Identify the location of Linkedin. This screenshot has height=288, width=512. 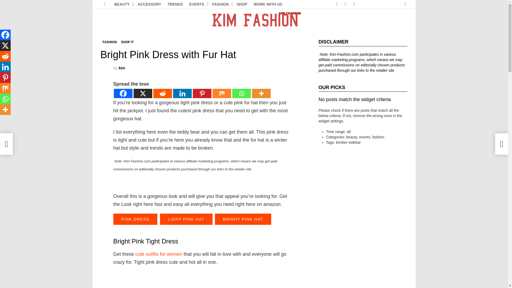
(182, 93).